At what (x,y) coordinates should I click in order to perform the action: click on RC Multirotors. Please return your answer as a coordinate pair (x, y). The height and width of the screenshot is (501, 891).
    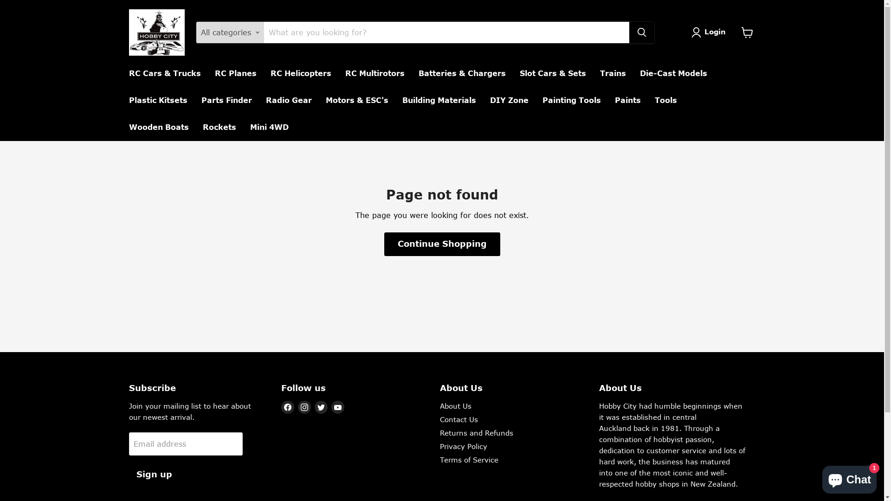
    Looking at the image, I should click on (374, 74).